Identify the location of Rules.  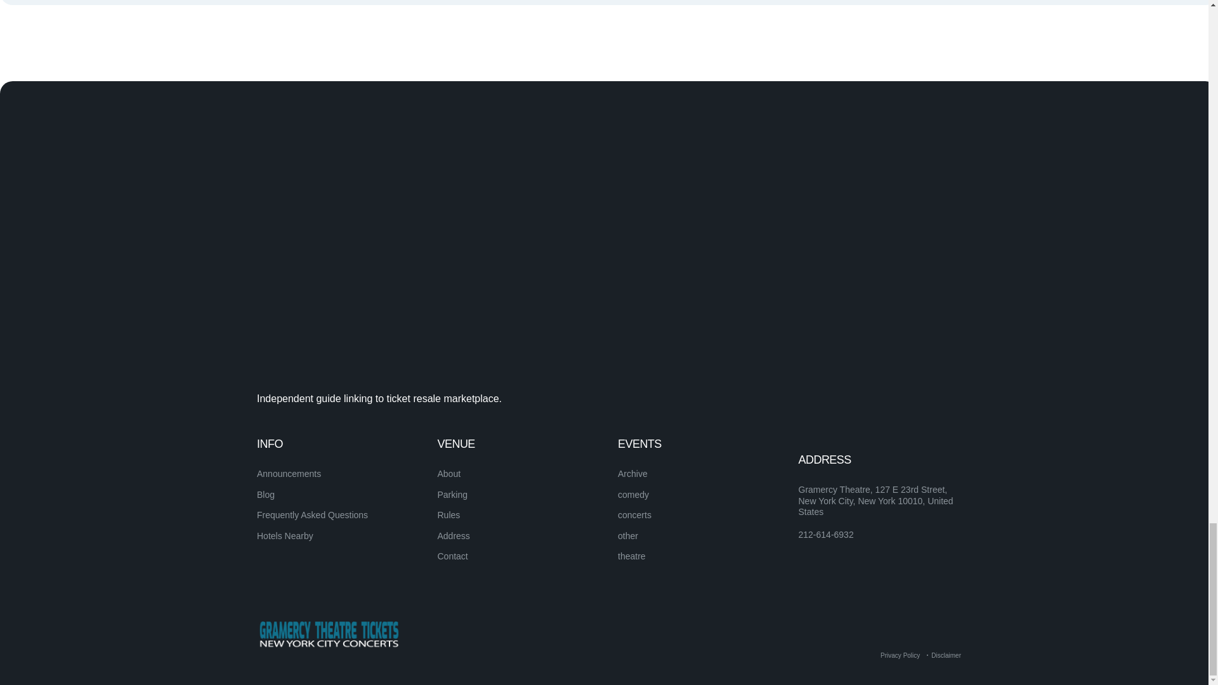
(449, 514).